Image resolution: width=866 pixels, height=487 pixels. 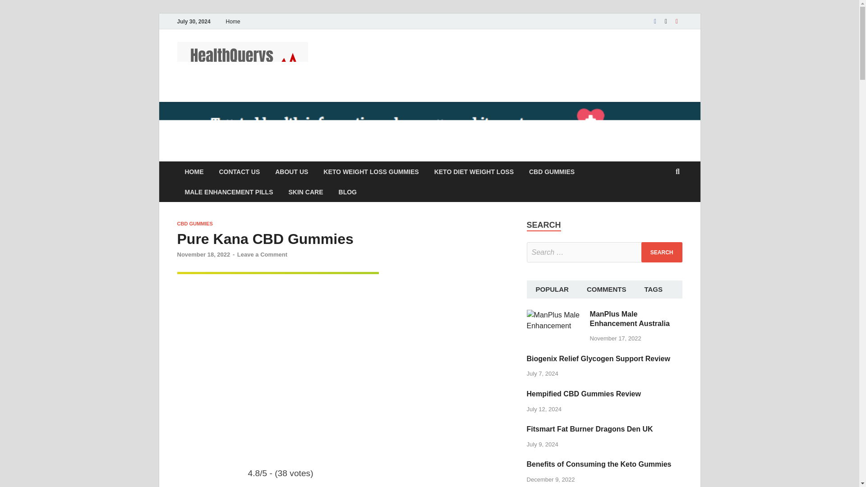 I want to click on CONTACT US, so click(x=239, y=171).